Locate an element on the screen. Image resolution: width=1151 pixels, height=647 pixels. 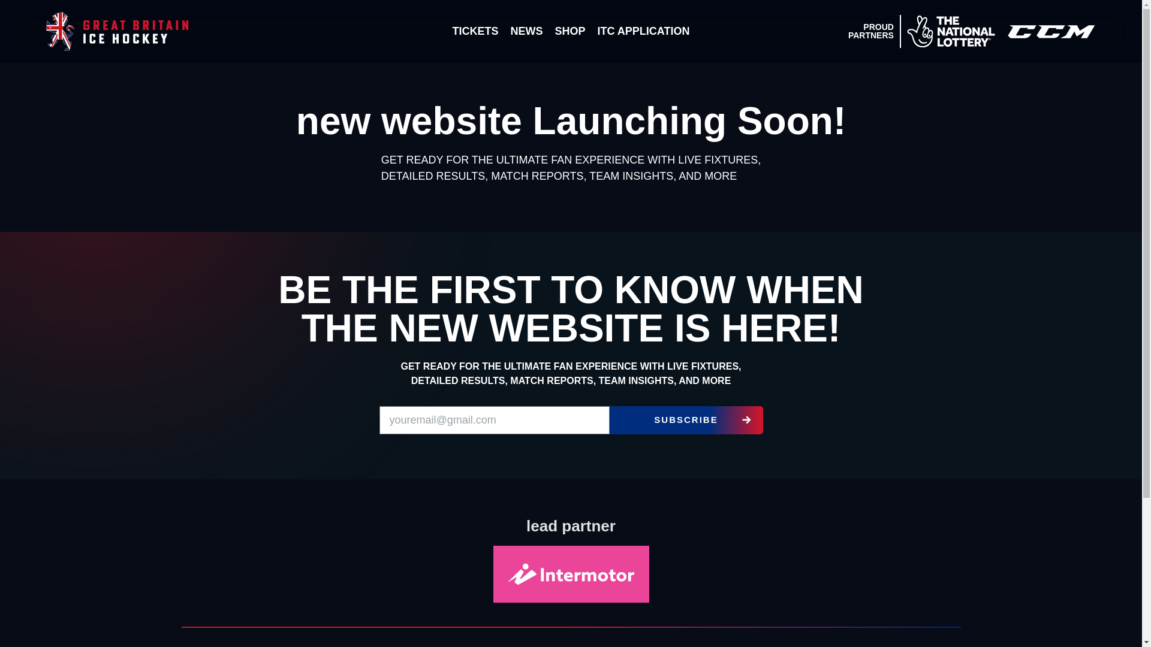
ITC APPLICATION is located at coordinates (643, 31).